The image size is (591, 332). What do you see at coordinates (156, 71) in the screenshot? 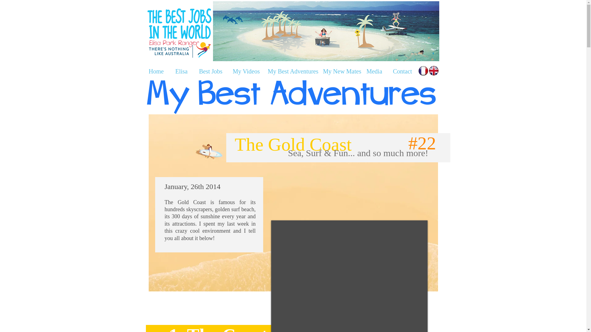
I see `Home` at bounding box center [156, 71].